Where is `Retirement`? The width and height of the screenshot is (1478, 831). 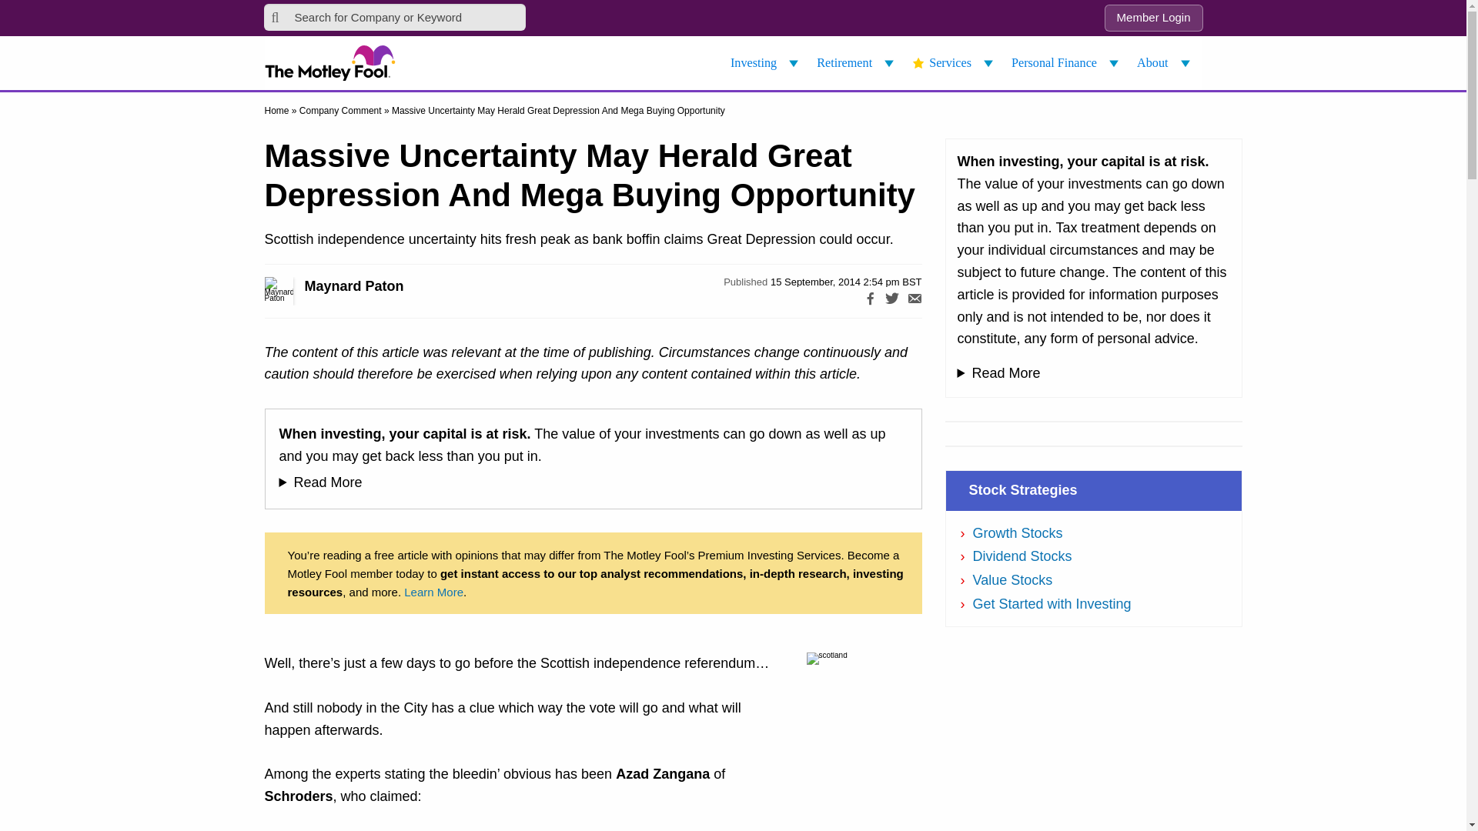
Retirement is located at coordinates (858, 63).